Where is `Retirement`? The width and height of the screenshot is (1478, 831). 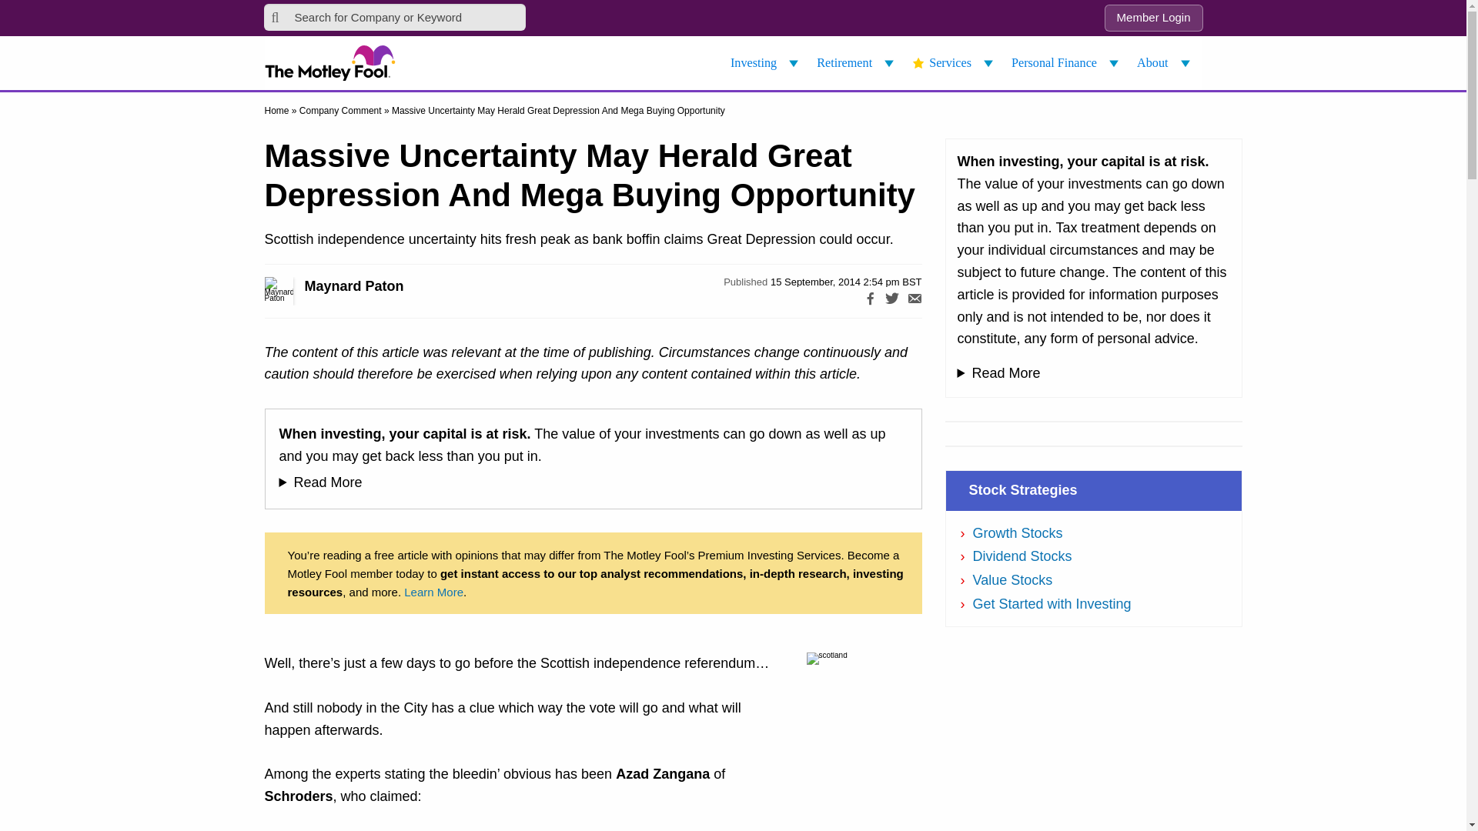
Retirement is located at coordinates (858, 63).